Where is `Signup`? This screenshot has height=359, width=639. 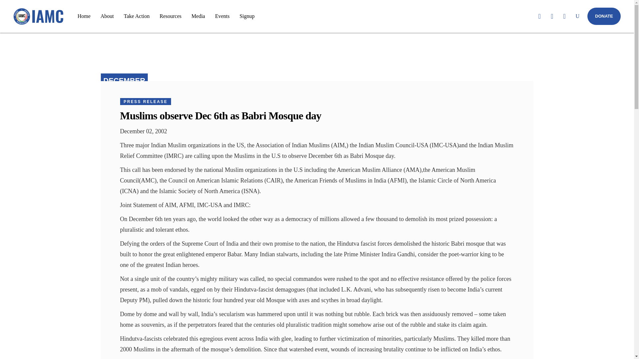 Signup is located at coordinates (247, 16).